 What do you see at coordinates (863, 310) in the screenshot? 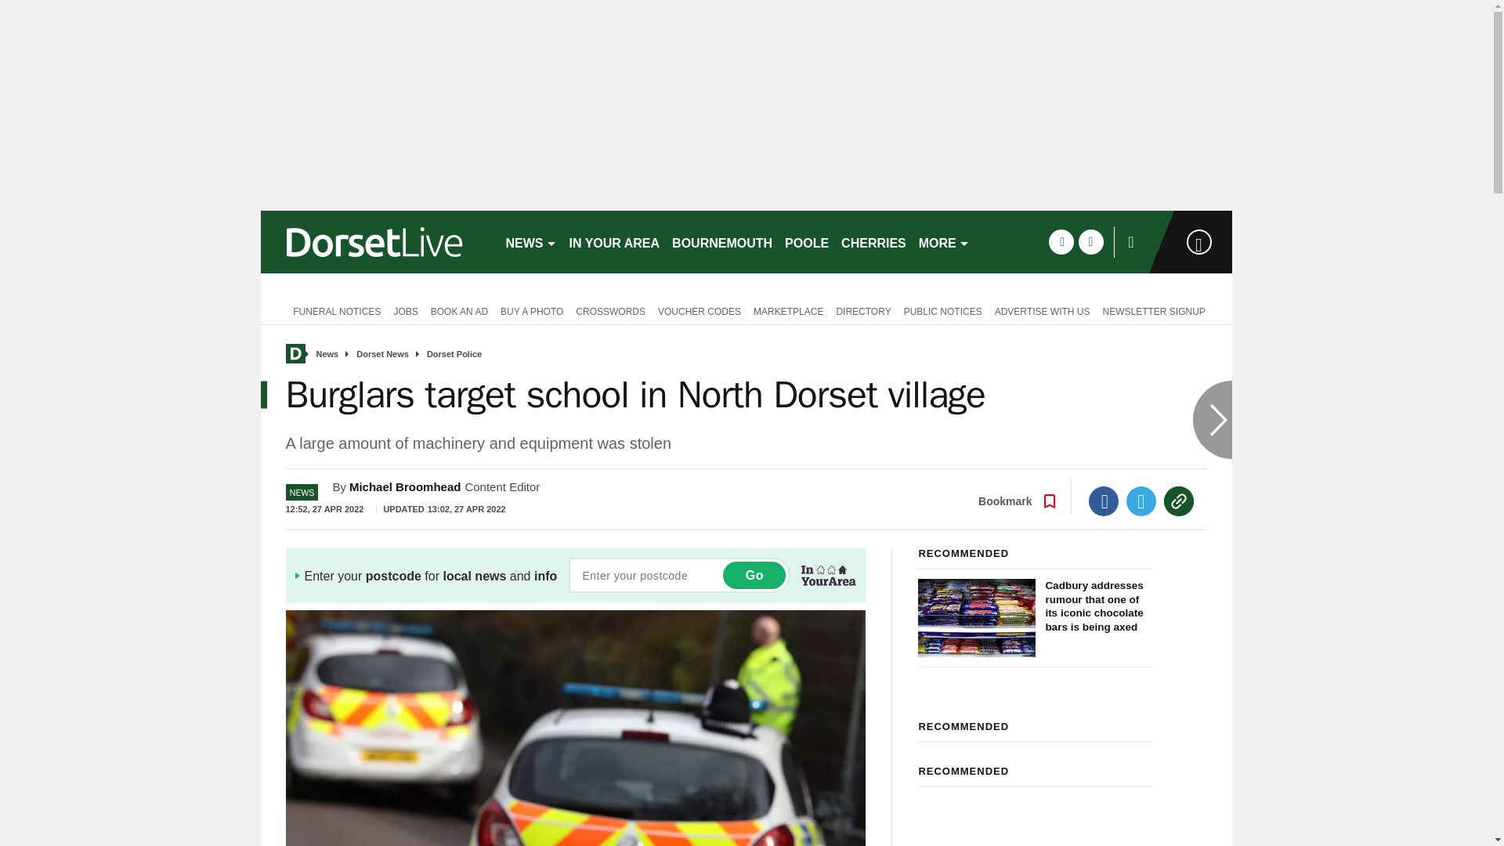
I see `DIRECTORY` at bounding box center [863, 310].